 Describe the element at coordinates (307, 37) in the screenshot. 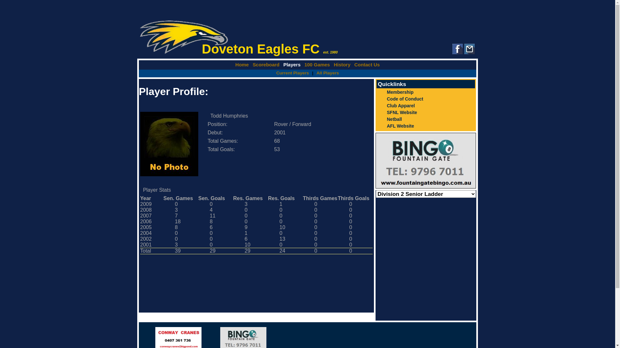

I see `Doveton Eagles FC est. 1980` at that location.